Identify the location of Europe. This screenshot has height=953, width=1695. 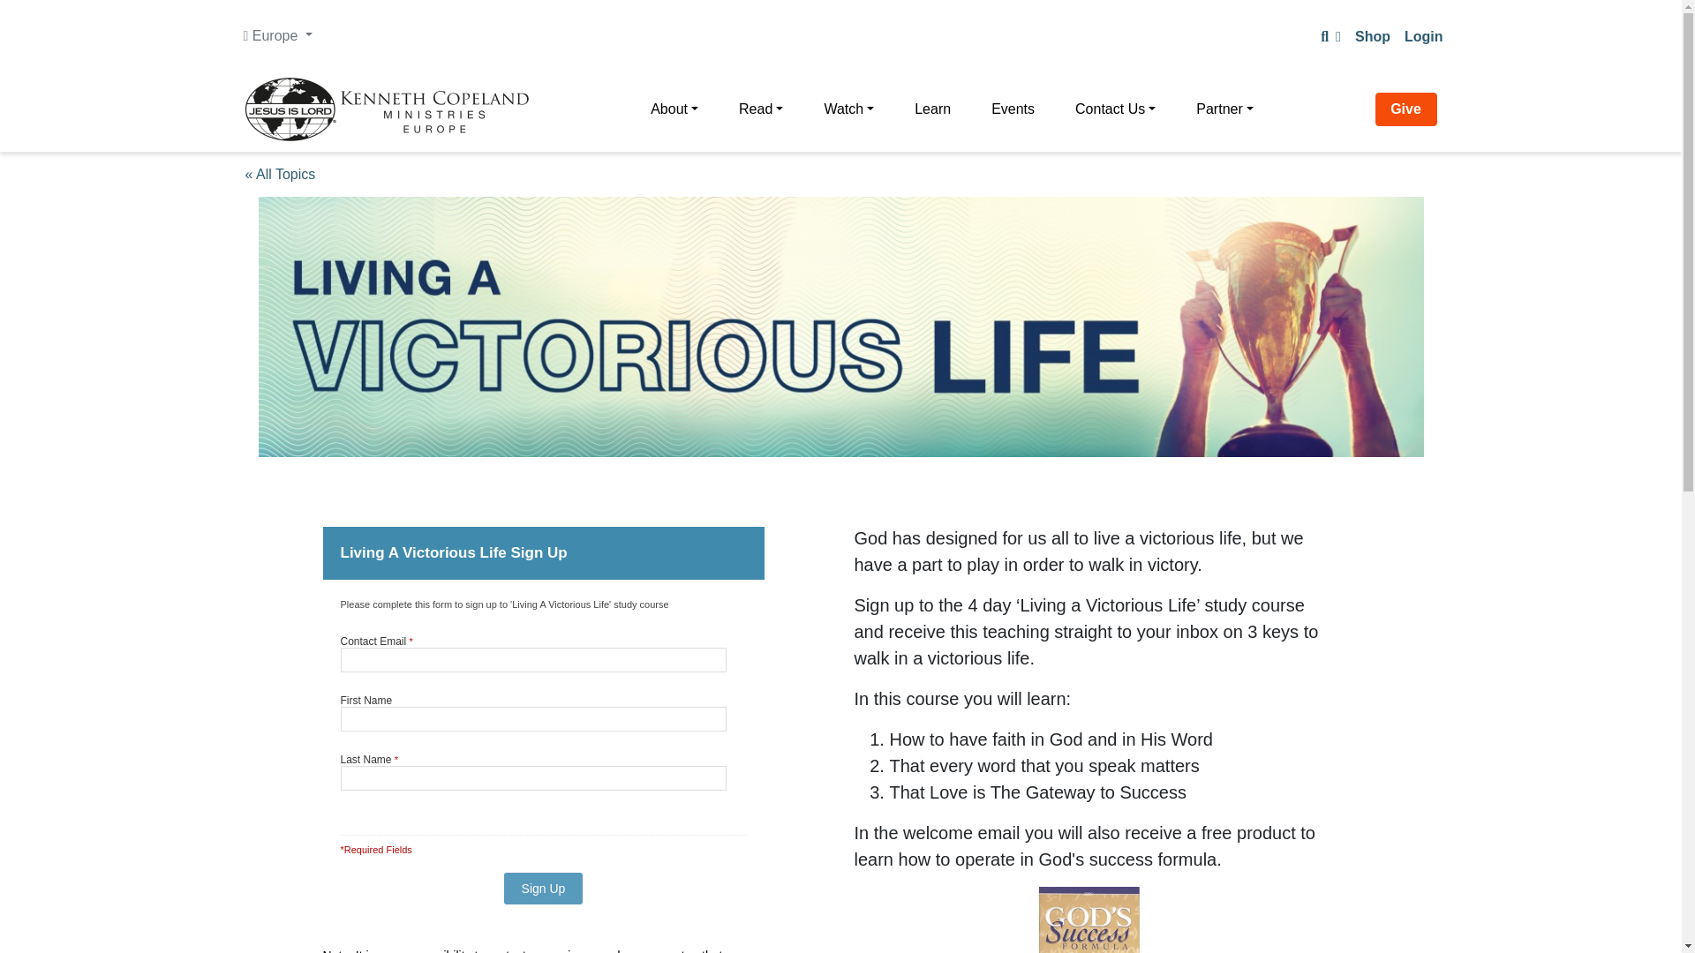
(277, 35).